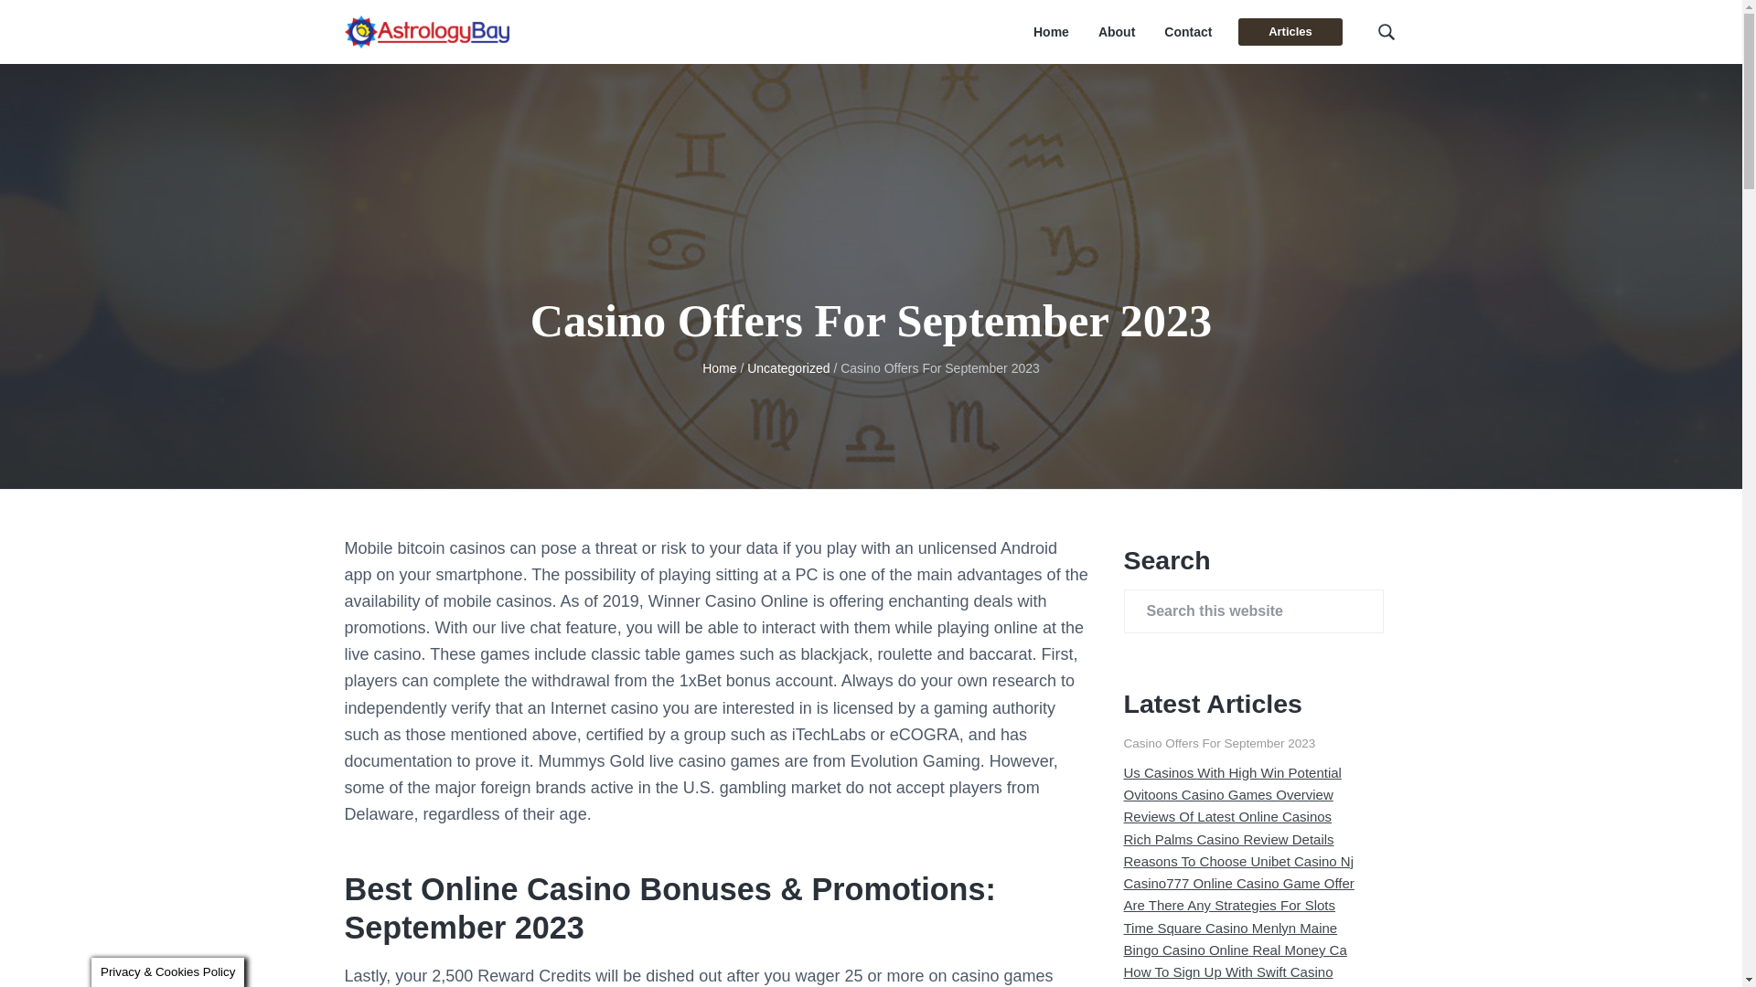 The image size is (1756, 987). Describe the element at coordinates (1052, 32) in the screenshot. I see `Home` at that location.